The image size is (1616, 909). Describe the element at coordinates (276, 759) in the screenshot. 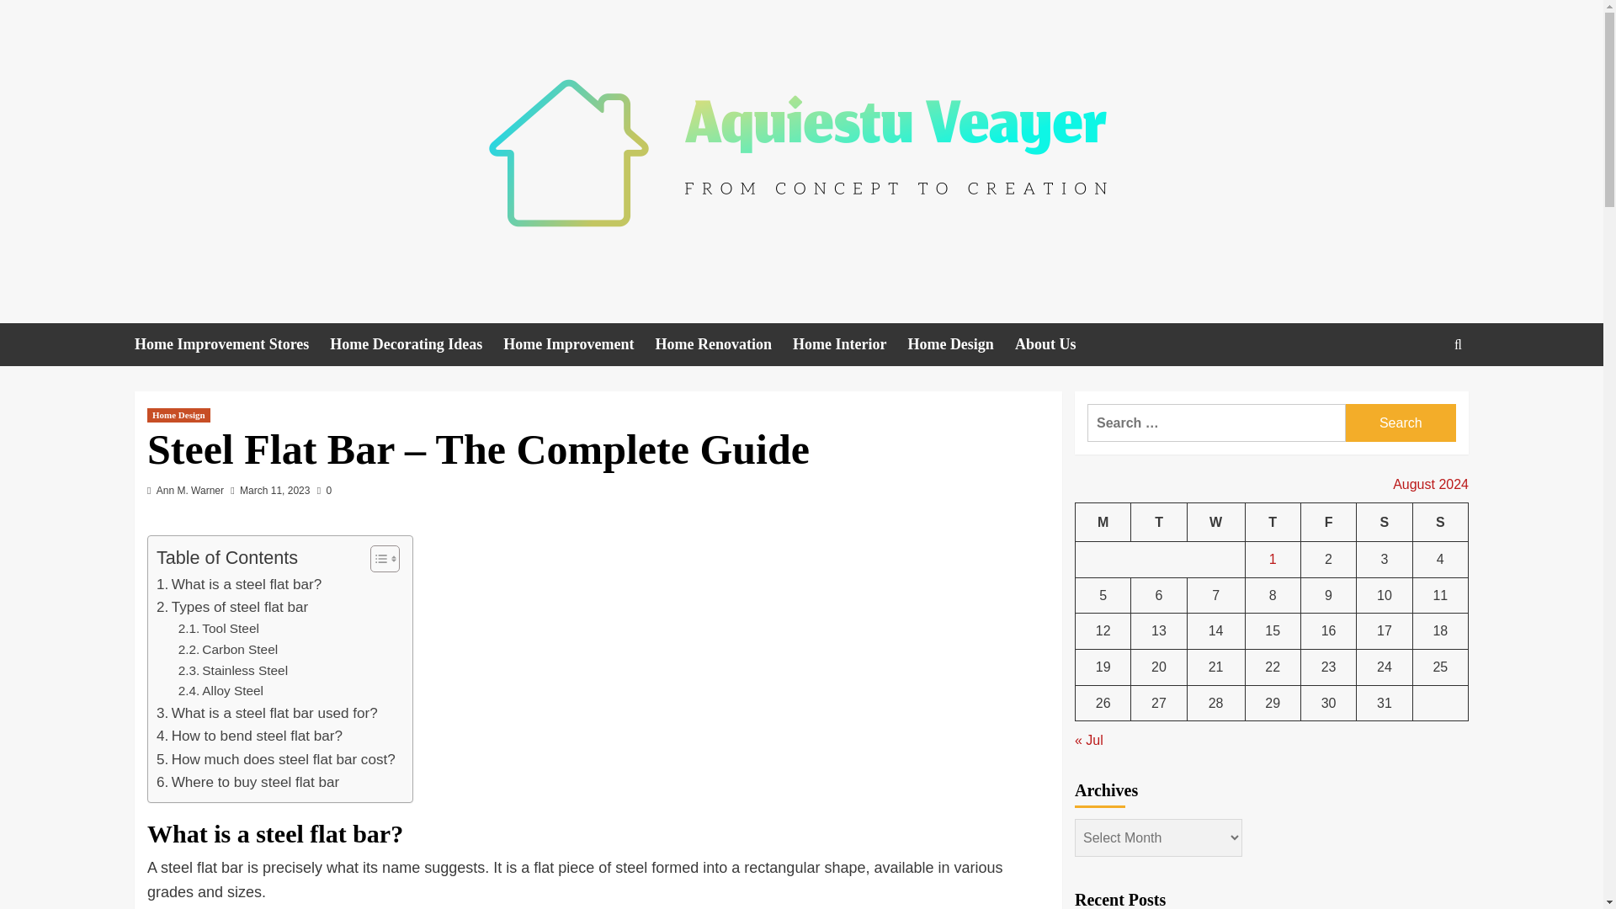

I see `How much does steel flat bar cost?` at that location.